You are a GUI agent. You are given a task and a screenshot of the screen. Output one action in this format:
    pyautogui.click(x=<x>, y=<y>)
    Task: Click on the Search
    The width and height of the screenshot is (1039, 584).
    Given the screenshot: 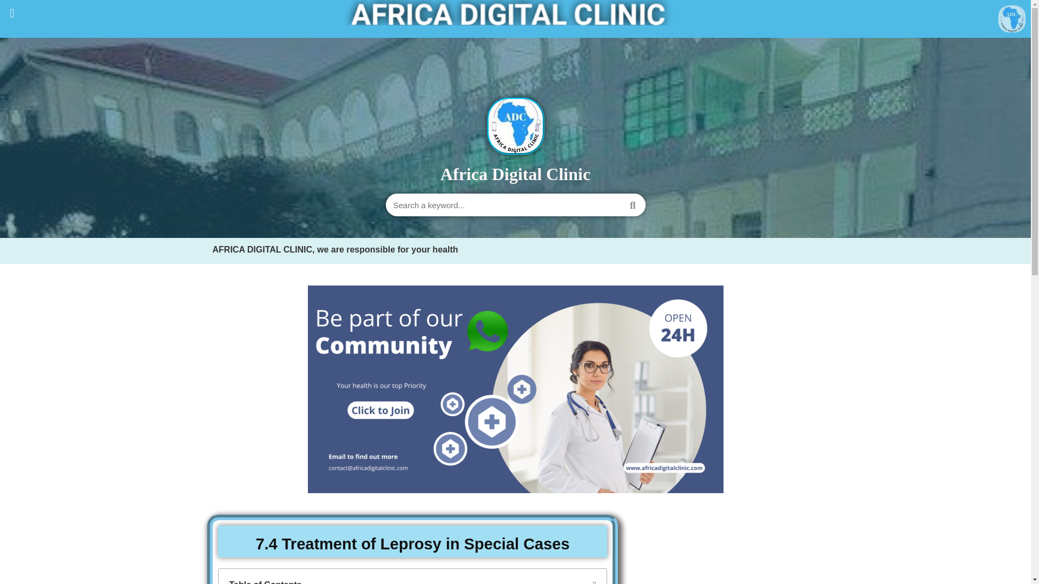 What is the action you would take?
    pyautogui.click(x=633, y=204)
    